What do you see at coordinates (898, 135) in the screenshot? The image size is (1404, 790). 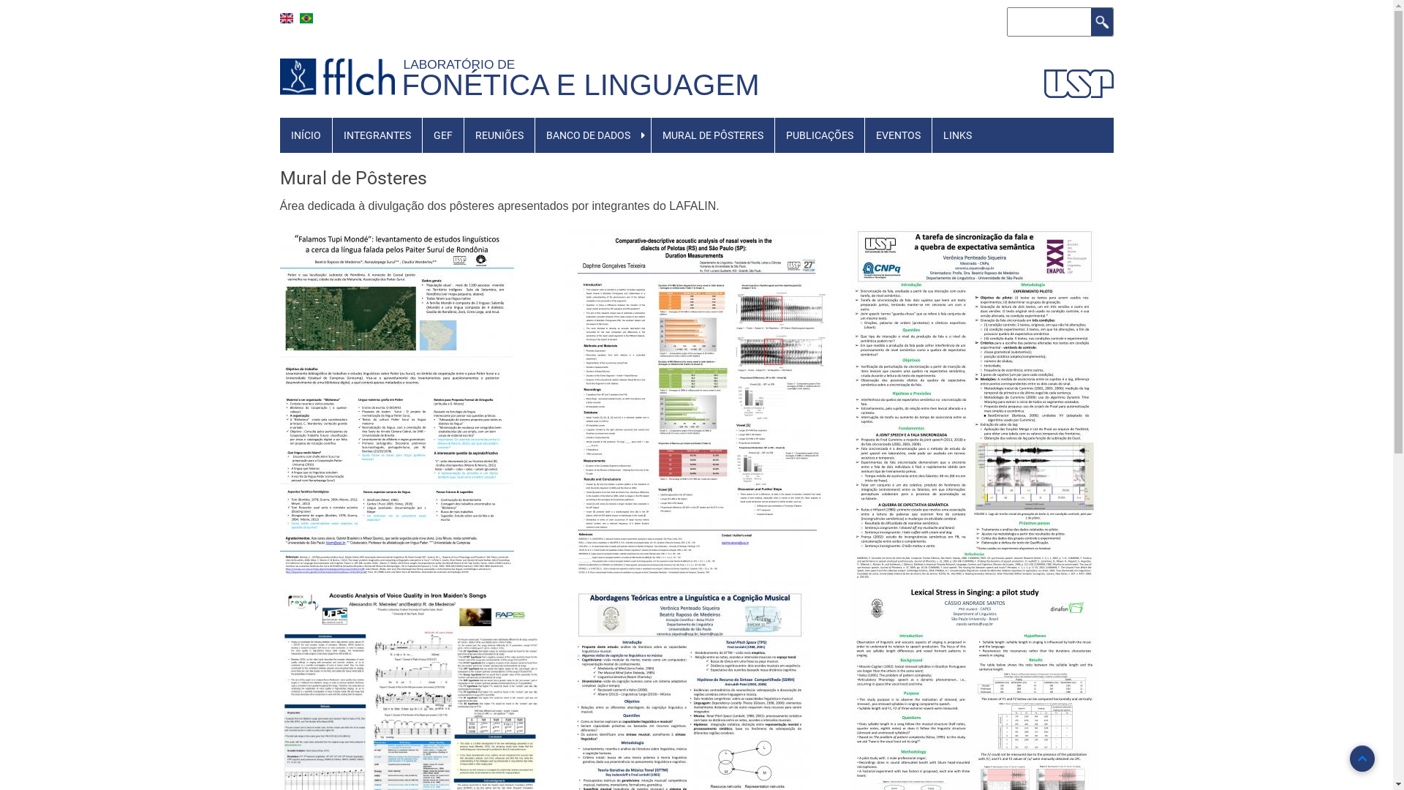 I see `EVENTOS` at bounding box center [898, 135].